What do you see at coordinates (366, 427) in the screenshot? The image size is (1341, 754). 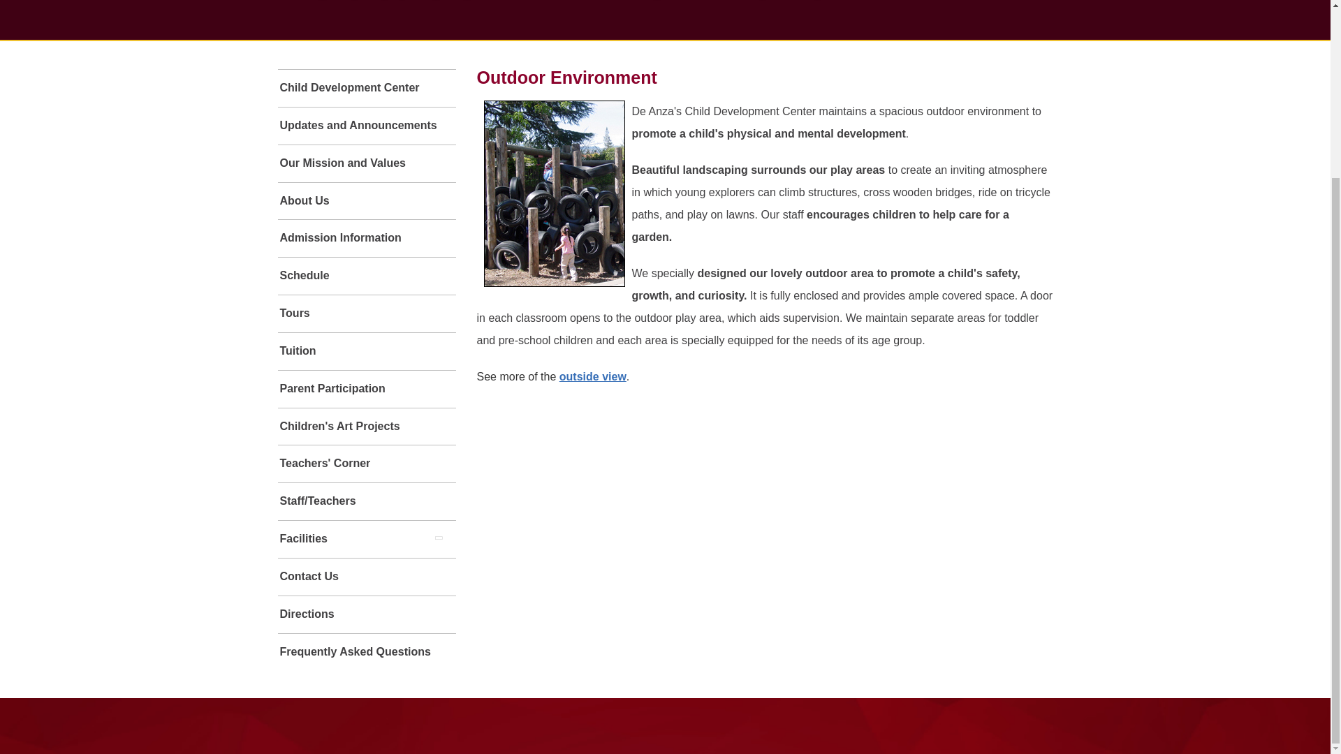 I see `Children's Art Projects` at bounding box center [366, 427].